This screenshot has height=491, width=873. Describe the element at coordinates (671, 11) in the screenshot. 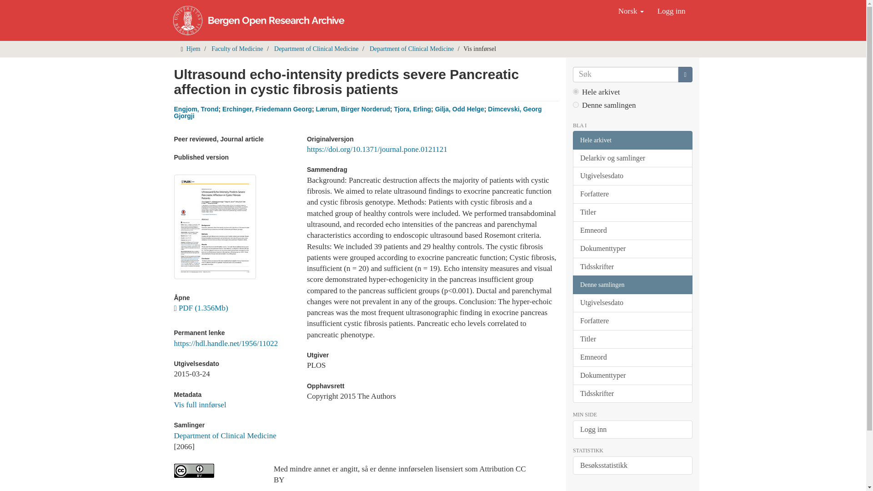

I see `Logg inn` at that location.